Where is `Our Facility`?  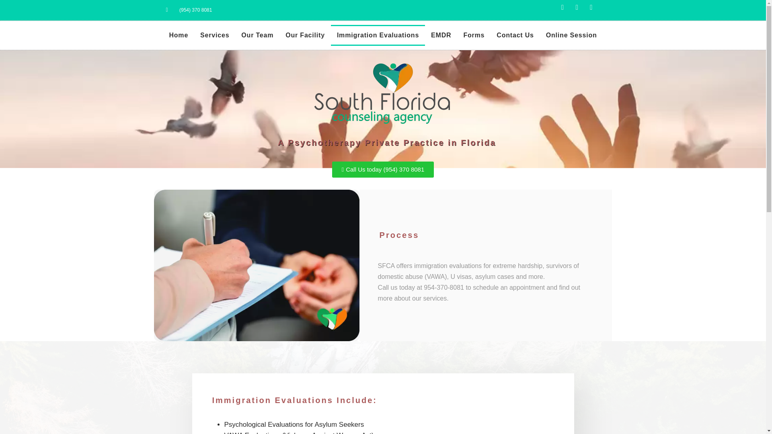
Our Facility is located at coordinates (305, 35).